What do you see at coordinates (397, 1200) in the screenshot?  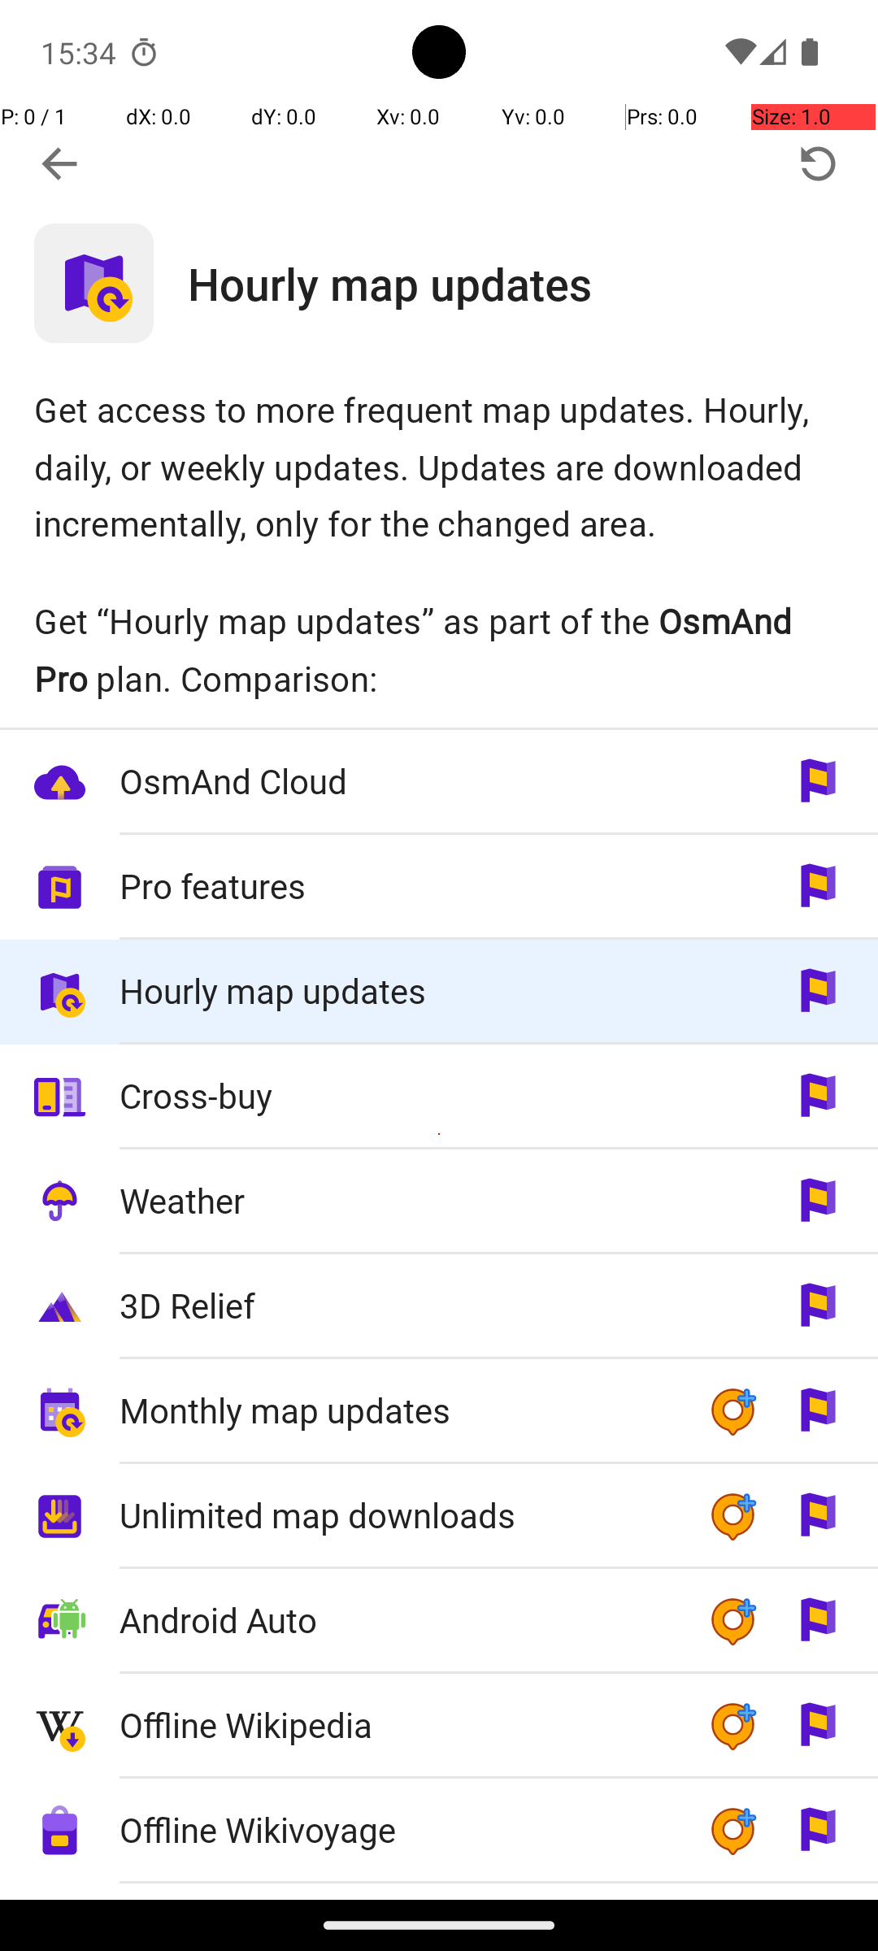 I see `Weather` at bounding box center [397, 1200].